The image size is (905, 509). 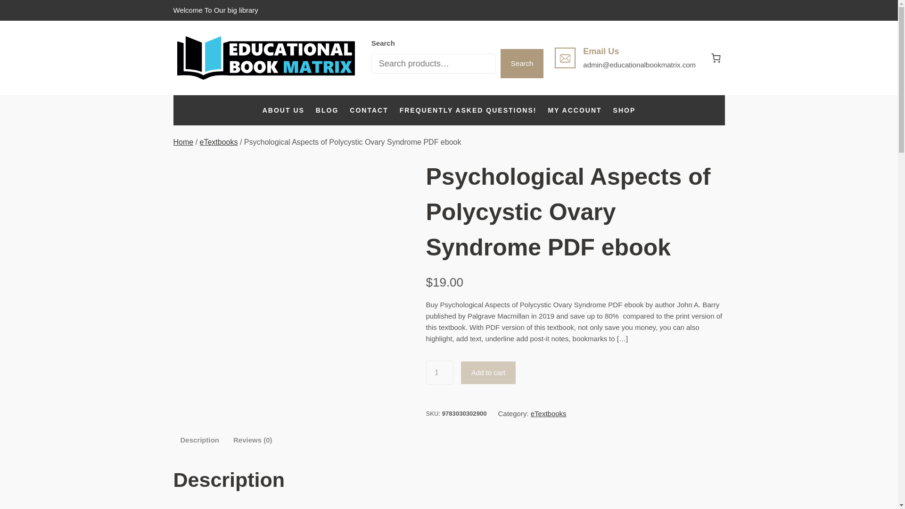 I want to click on Search, so click(x=522, y=63).